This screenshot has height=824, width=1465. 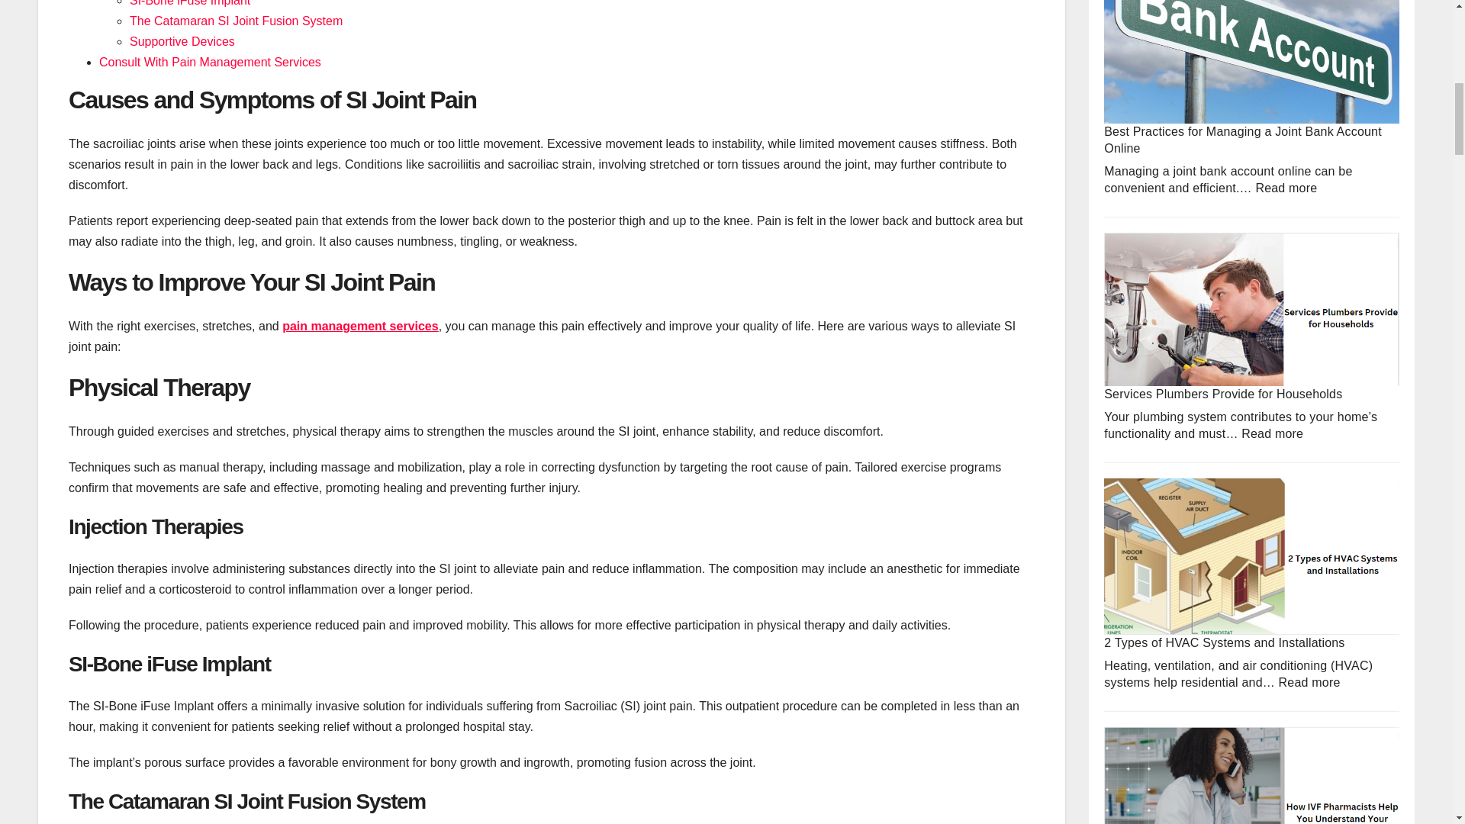 I want to click on Supportive Devices, so click(x=182, y=41).